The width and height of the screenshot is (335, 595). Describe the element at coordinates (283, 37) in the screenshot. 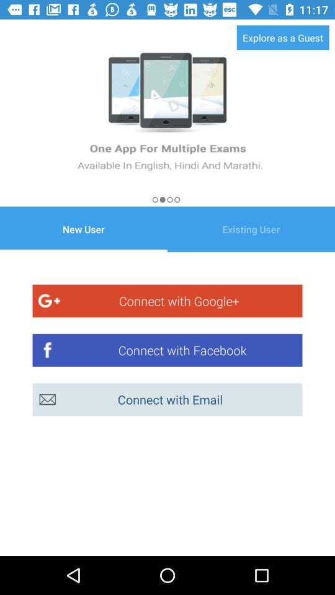

I see `turn on explore as a item` at that location.